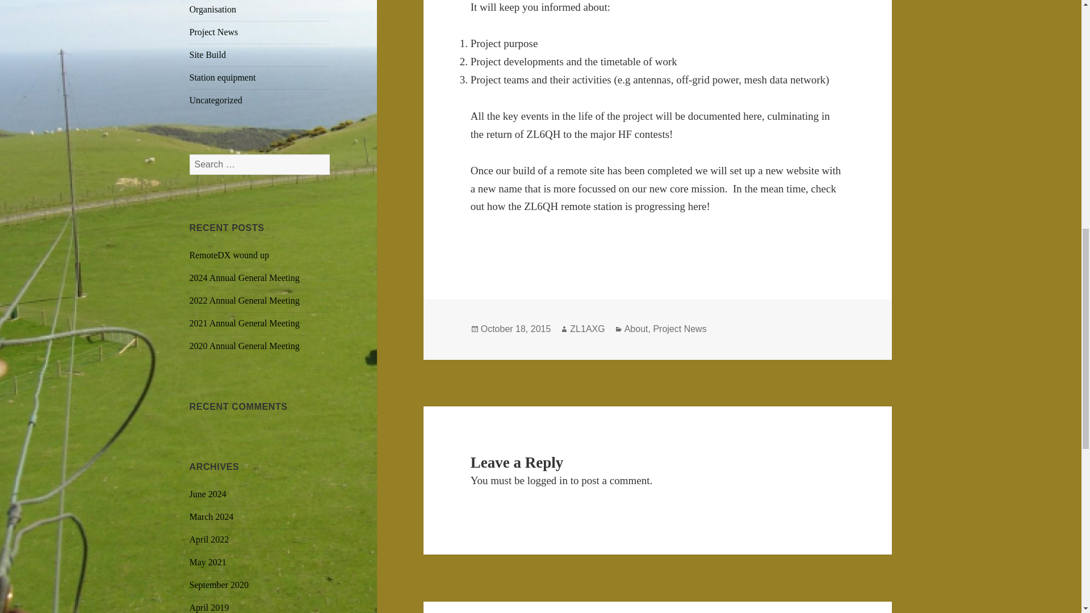 The image size is (1090, 613). Describe the element at coordinates (214, 32) in the screenshot. I see `Project News` at that location.